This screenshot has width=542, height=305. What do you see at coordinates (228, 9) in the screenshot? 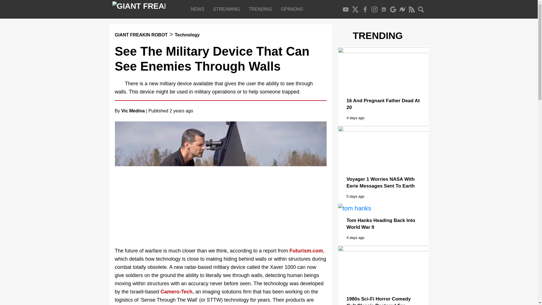
I see `Streaming` at bounding box center [228, 9].